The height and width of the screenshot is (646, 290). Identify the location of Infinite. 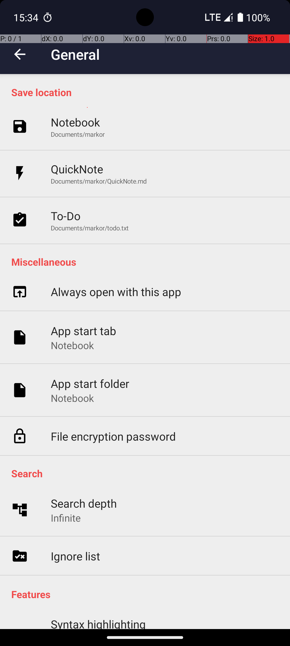
(66, 518).